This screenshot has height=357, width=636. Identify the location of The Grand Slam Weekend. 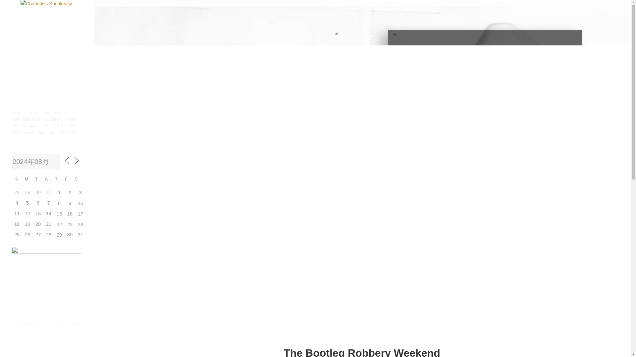
(80, 223).